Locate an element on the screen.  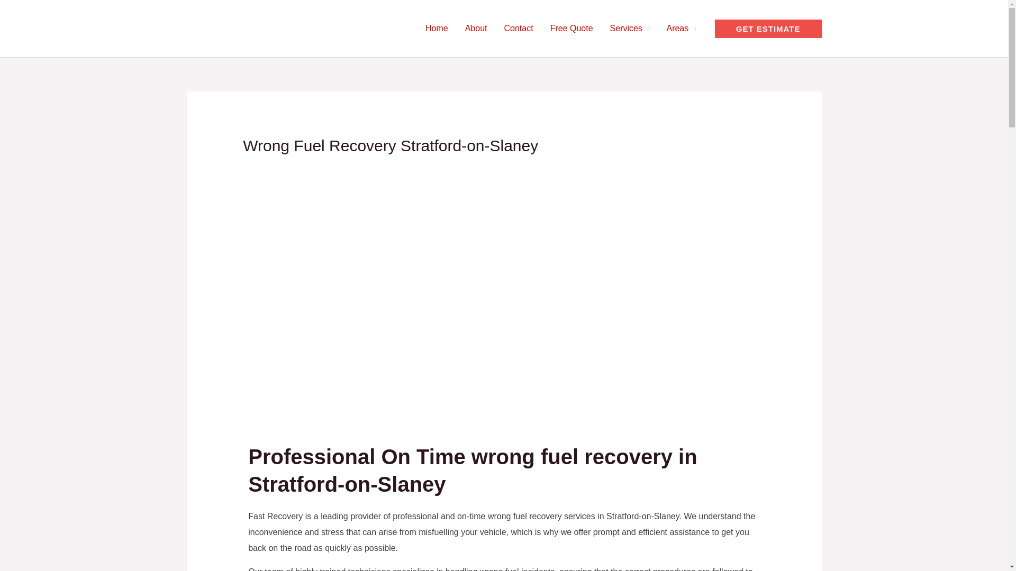
Areas is located at coordinates (681, 29).